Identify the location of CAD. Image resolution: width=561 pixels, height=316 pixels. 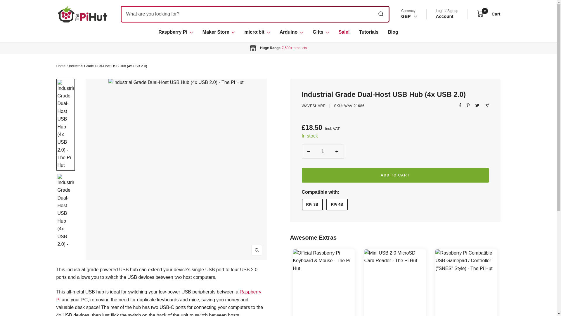
(408, 45).